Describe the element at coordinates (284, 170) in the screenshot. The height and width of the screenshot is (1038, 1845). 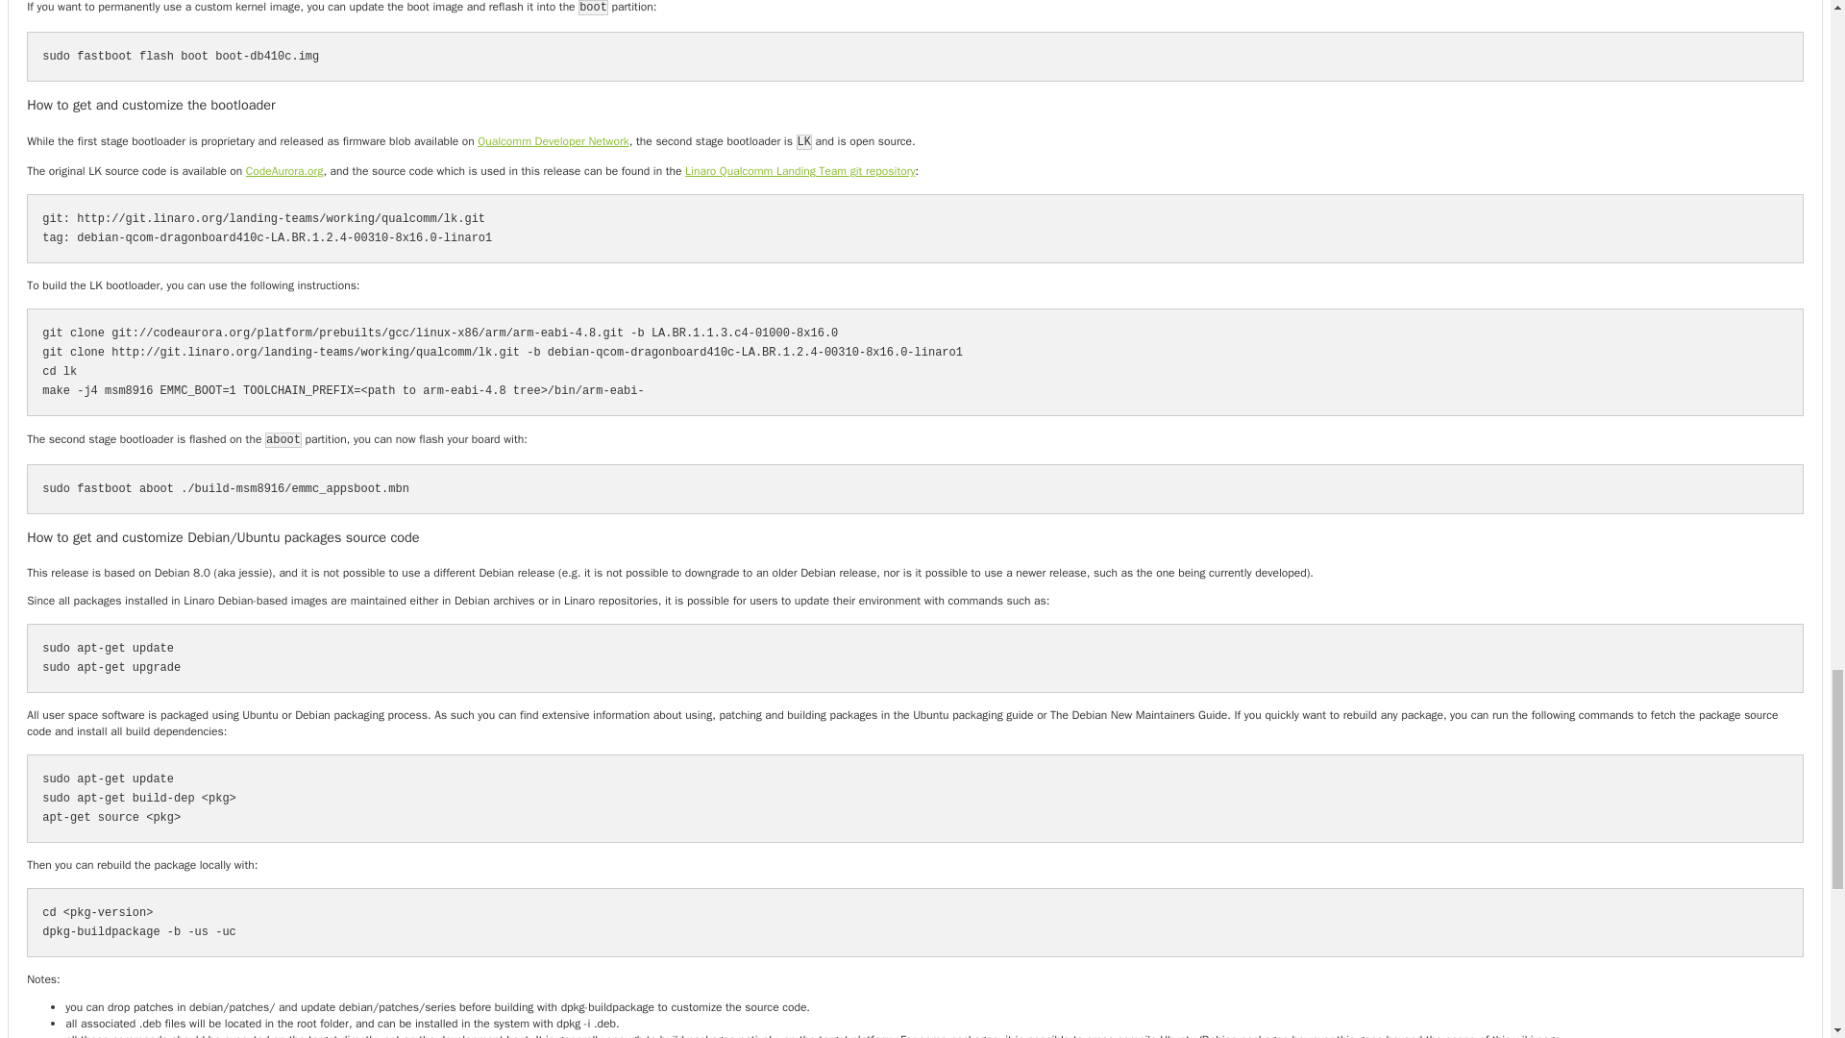
I see `CodeAurora.org` at that location.